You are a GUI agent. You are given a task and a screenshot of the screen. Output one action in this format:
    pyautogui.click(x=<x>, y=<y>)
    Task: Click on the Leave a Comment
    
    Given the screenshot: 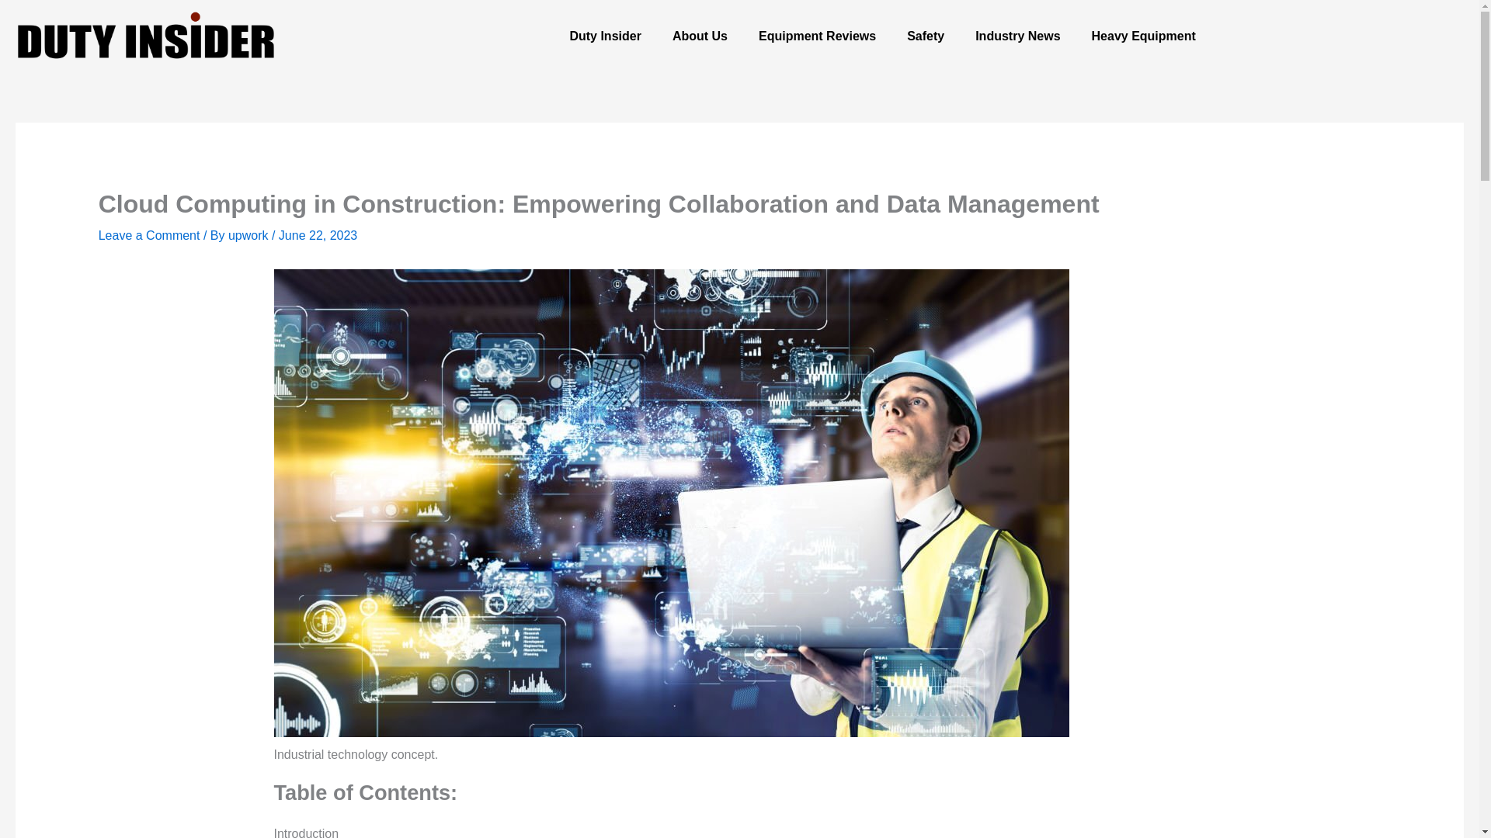 What is the action you would take?
    pyautogui.click(x=149, y=235)
    